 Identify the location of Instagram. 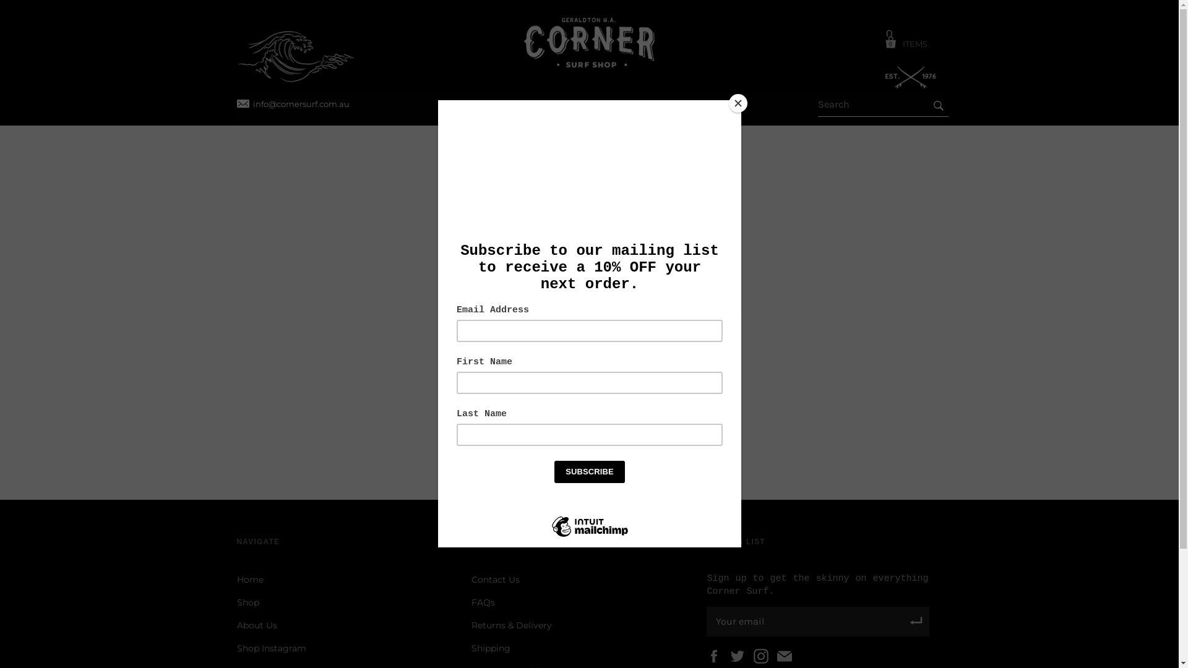
(764, 656).